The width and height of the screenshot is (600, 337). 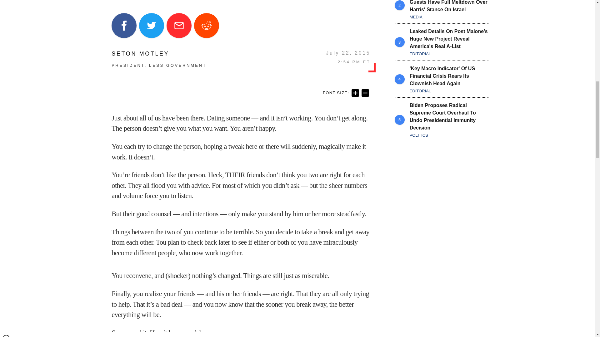 What do you see at coordinates (6, 2) in the screenshot?
I see `Close window` at bounding box center [6, 2].